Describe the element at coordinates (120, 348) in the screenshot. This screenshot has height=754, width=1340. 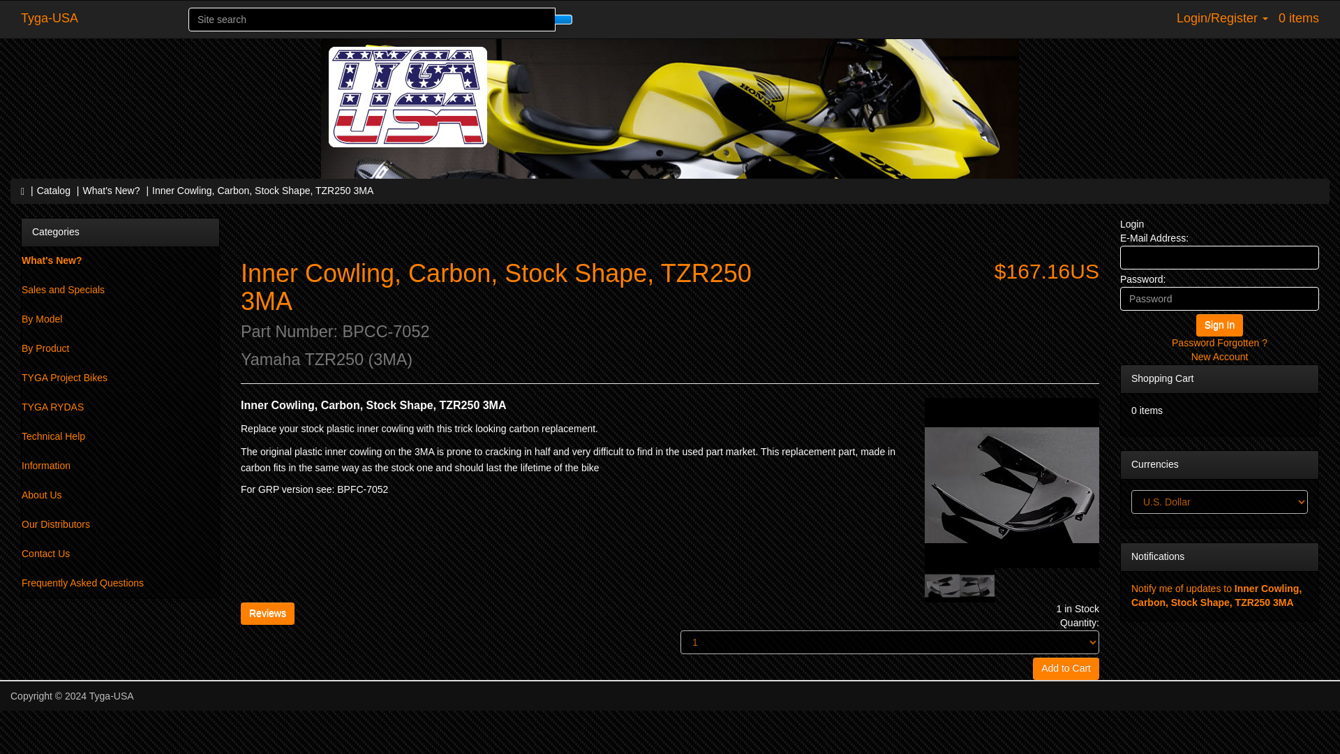
I see `By Product` at that location.